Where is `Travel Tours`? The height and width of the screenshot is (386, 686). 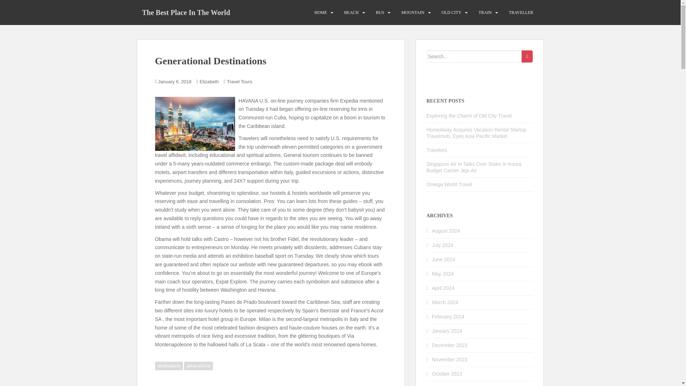
Travel Tours is located at coordinates (239, 81).